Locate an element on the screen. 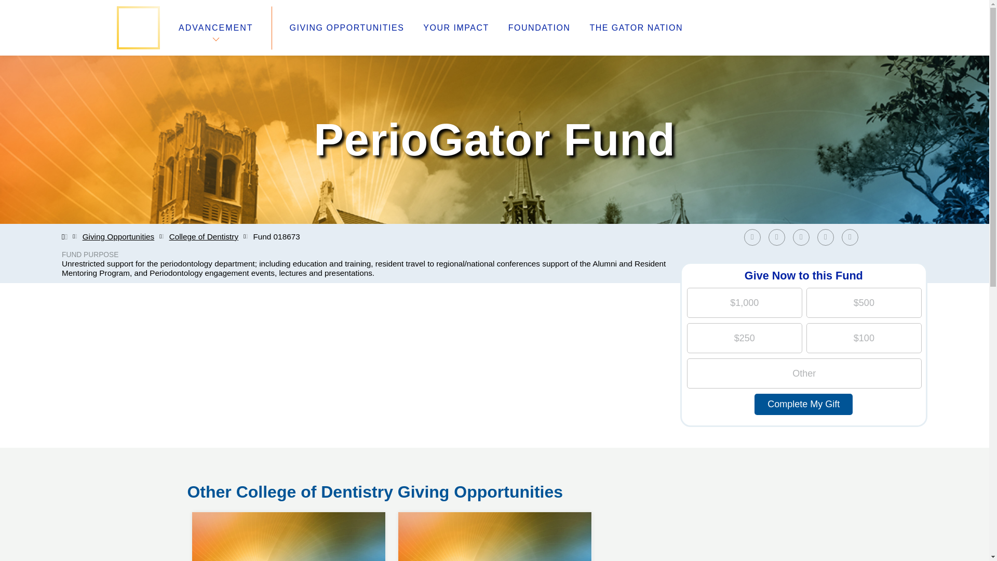 Image resolution: width=997 pixels, height=561 pixels. Disclosures is located at coordinates (368, 496).